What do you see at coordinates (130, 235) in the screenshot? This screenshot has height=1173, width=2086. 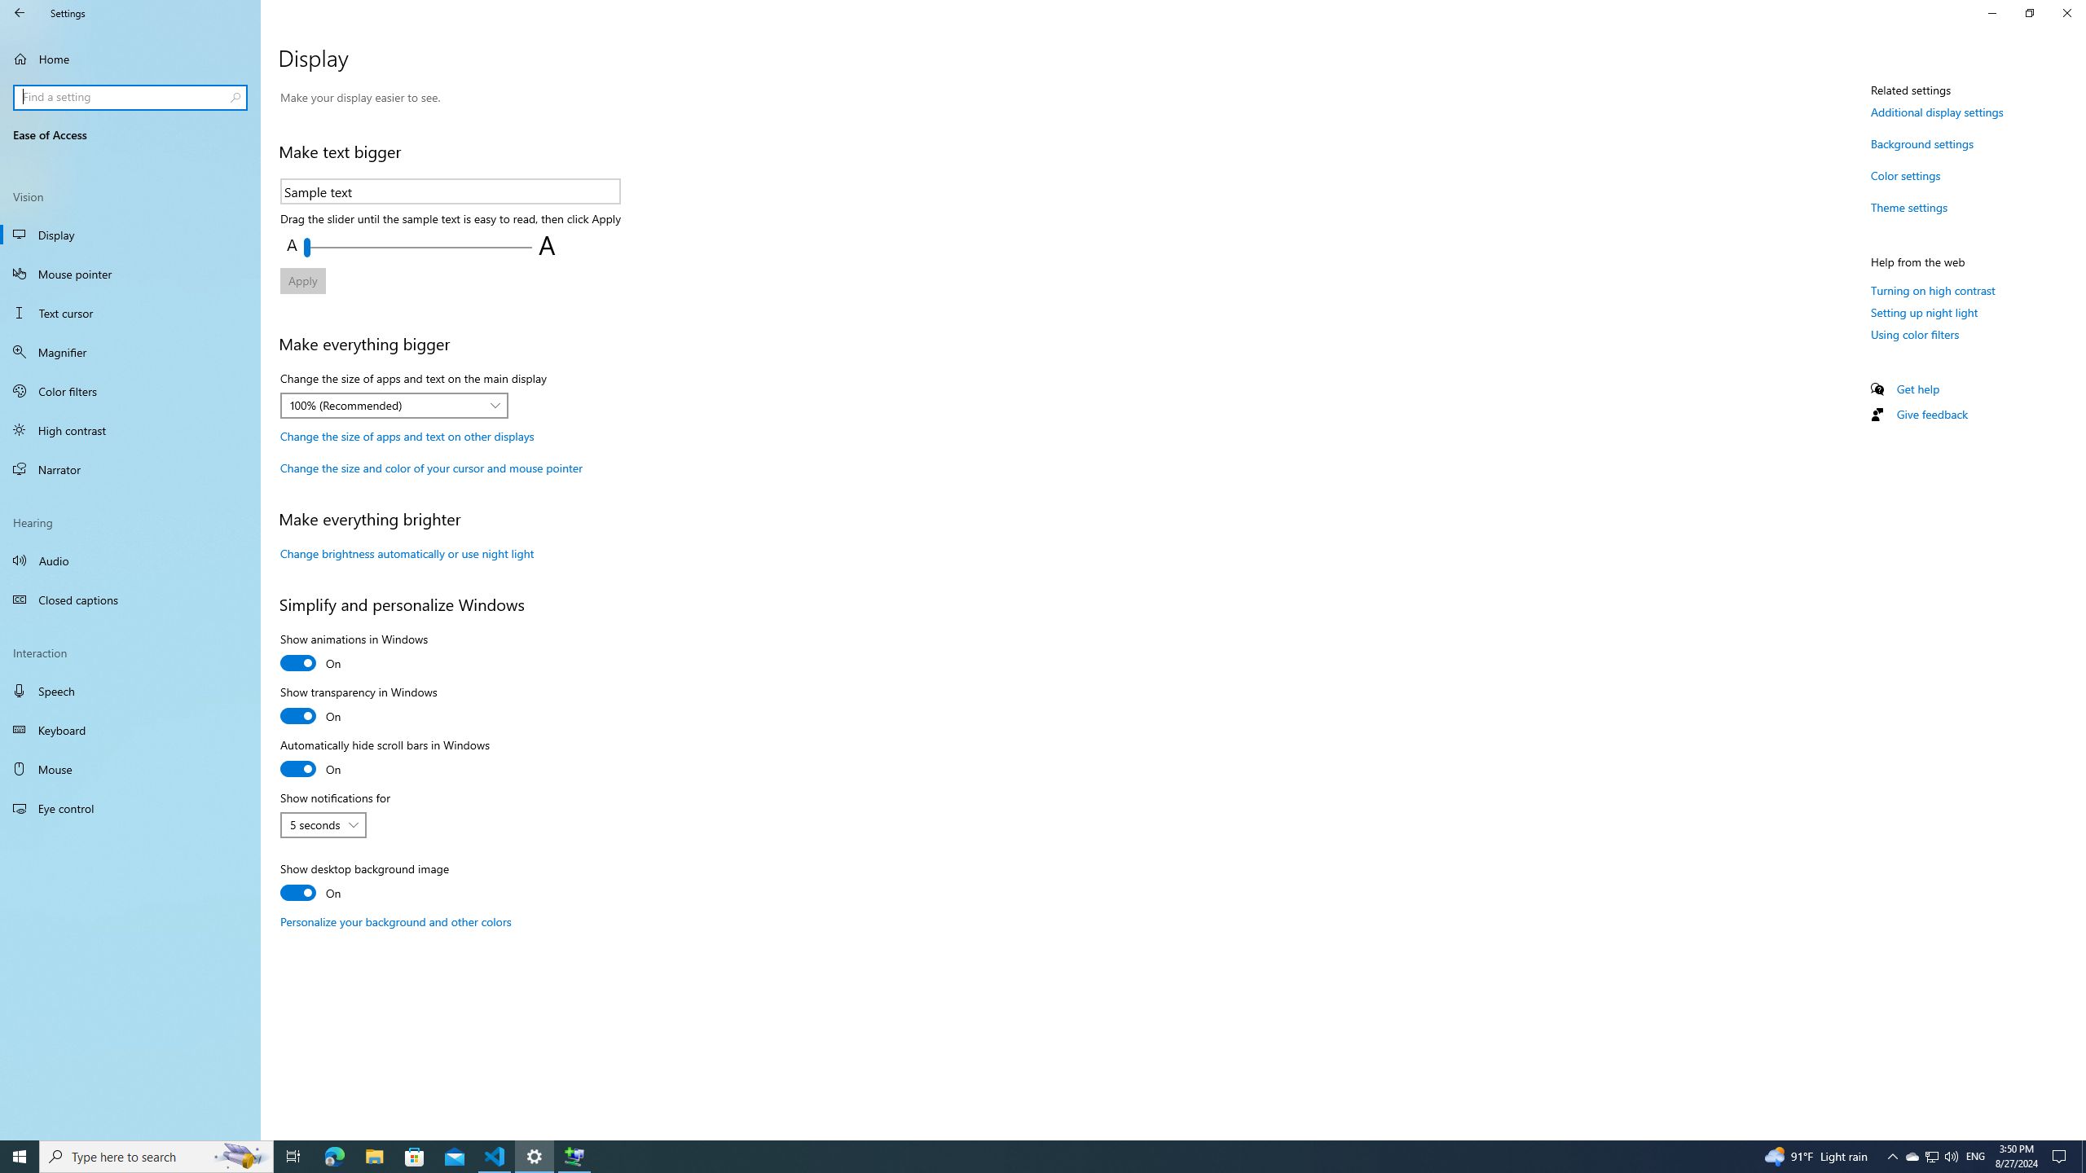 I see `Display` at bounding box center [130, 235].